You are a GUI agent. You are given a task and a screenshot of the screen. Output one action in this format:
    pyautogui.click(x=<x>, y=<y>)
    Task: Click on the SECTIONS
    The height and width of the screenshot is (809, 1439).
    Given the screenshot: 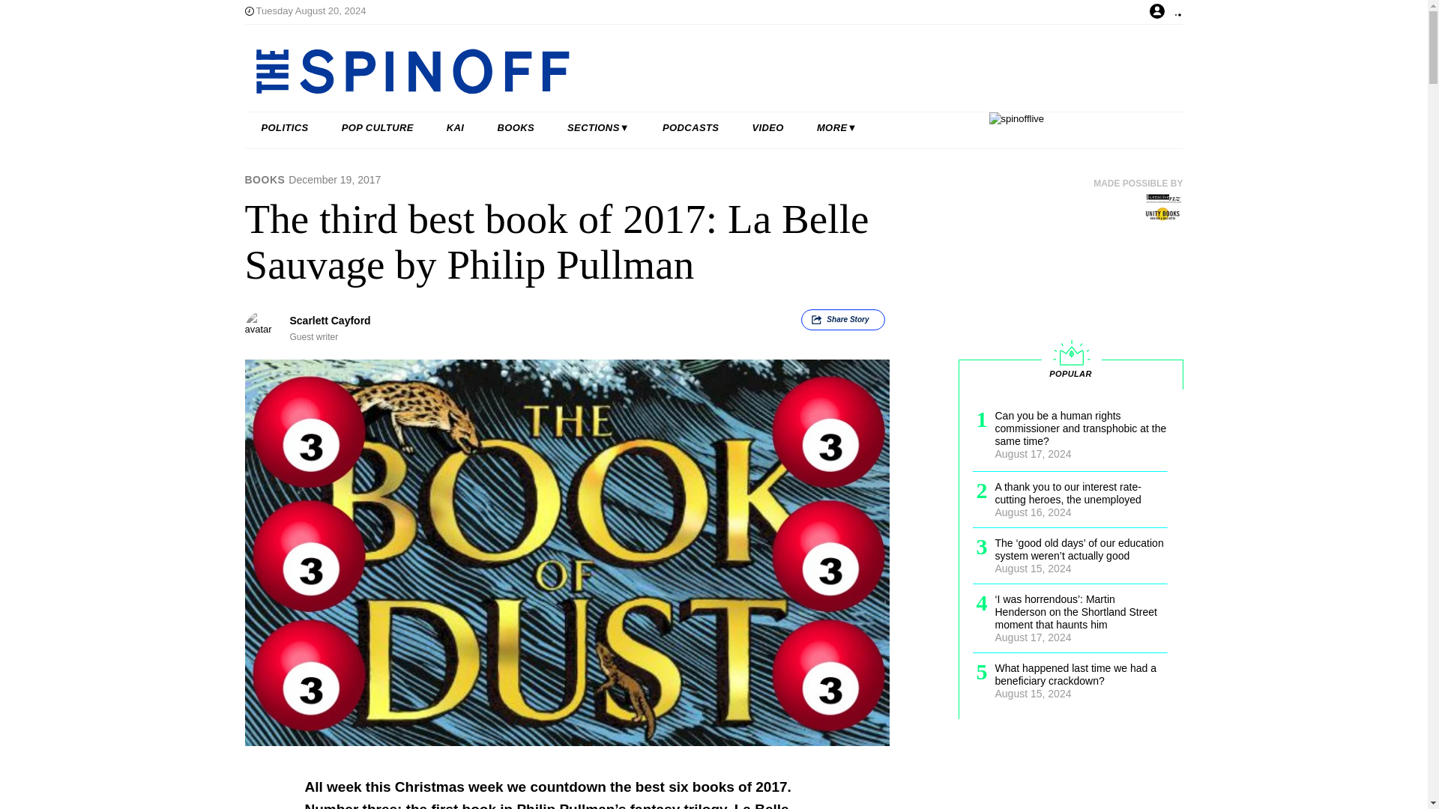 What is the action you would take?
    pyautogui.click(x=598, y=128)
    